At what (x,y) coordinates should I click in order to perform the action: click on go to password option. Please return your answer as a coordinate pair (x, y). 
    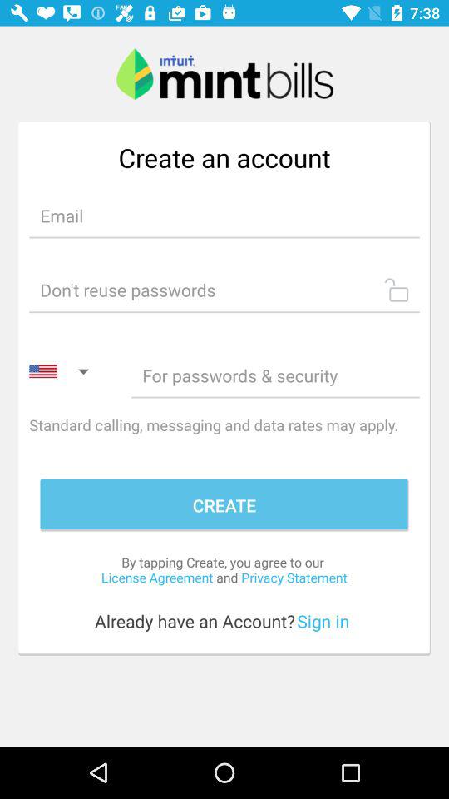
    Looking at the image, I should click on (275, 375).